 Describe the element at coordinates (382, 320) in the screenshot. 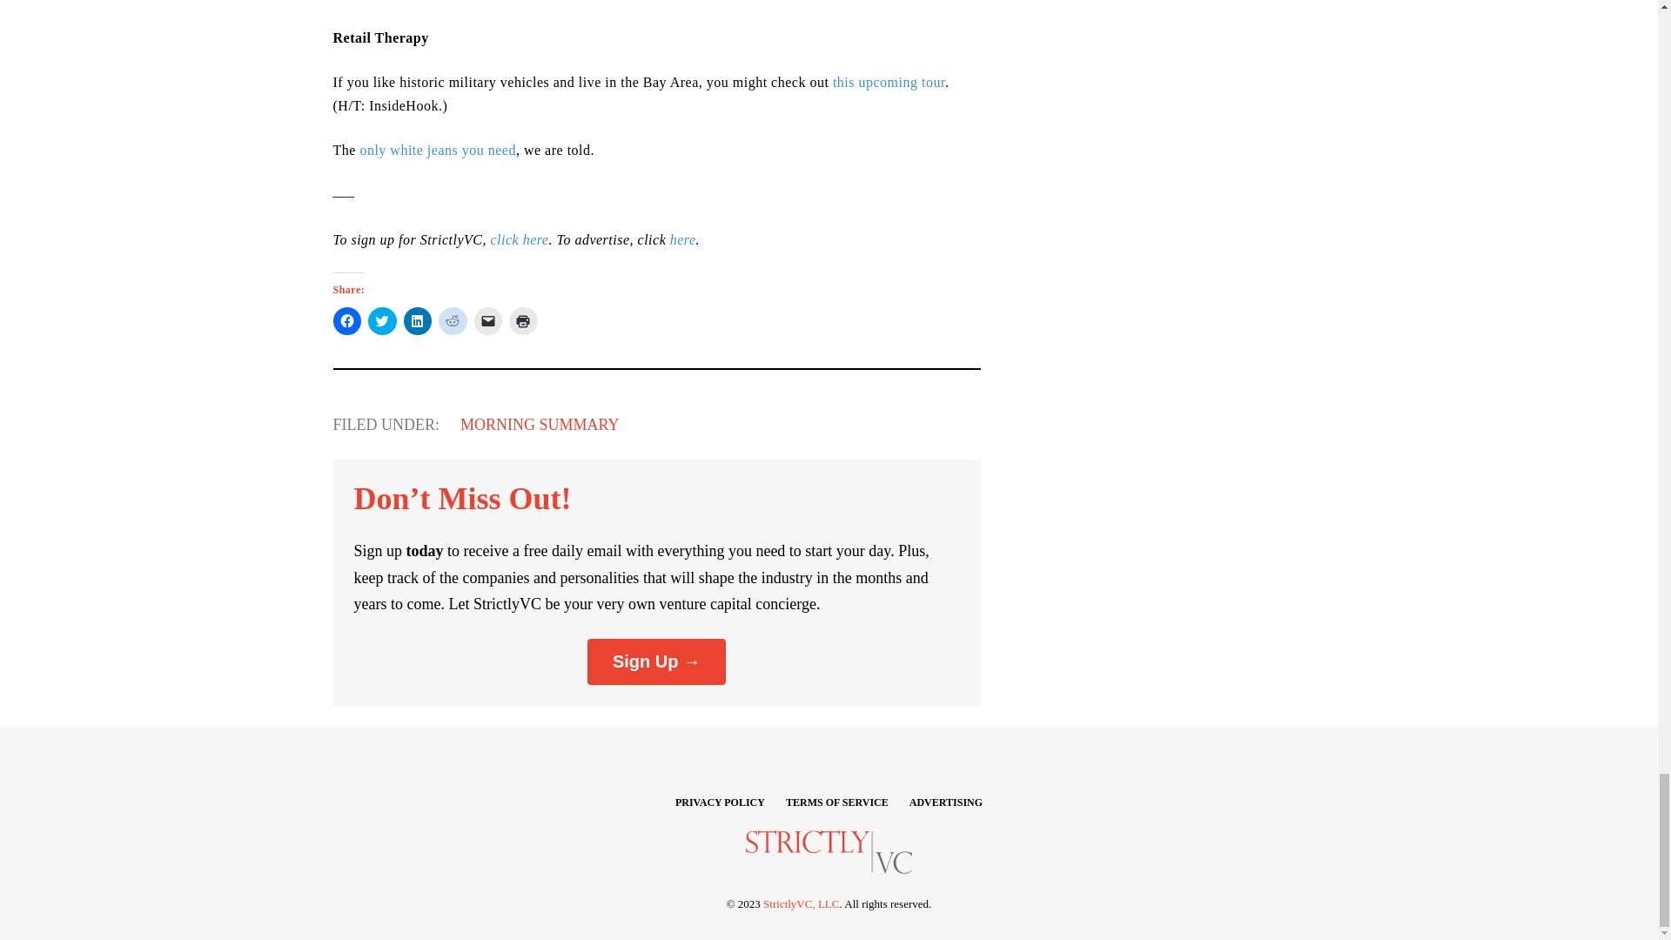

I see `Click to share on Twitter` at that location.